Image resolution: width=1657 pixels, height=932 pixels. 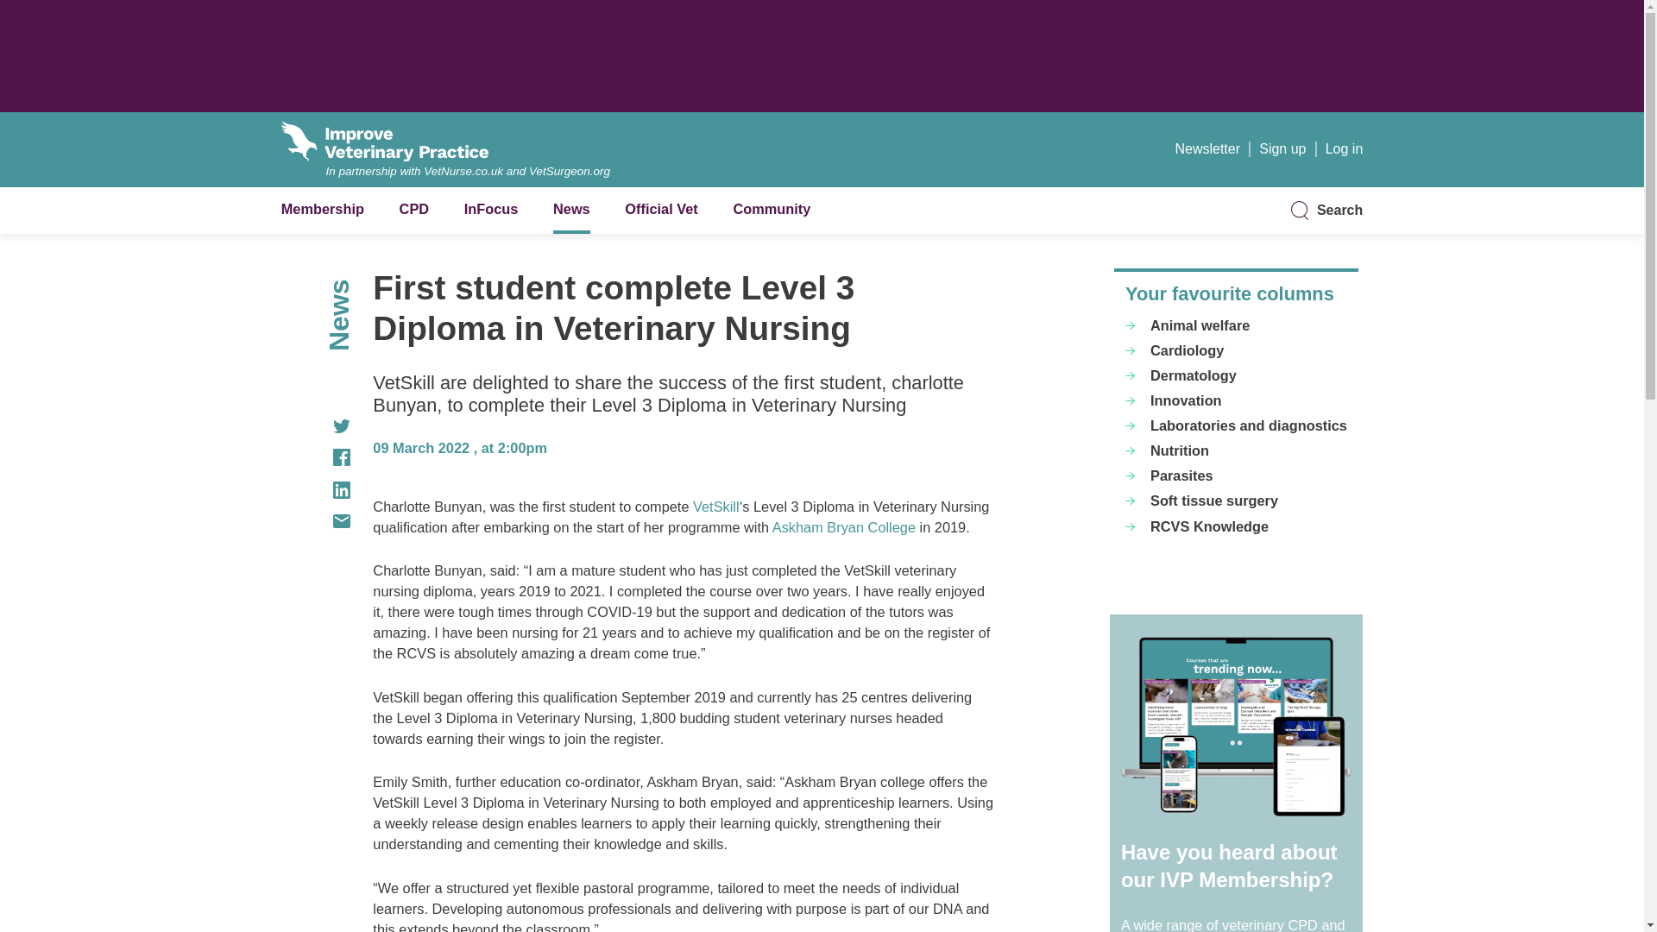 I want to click on VetSkill, so click(x=715, y=506).